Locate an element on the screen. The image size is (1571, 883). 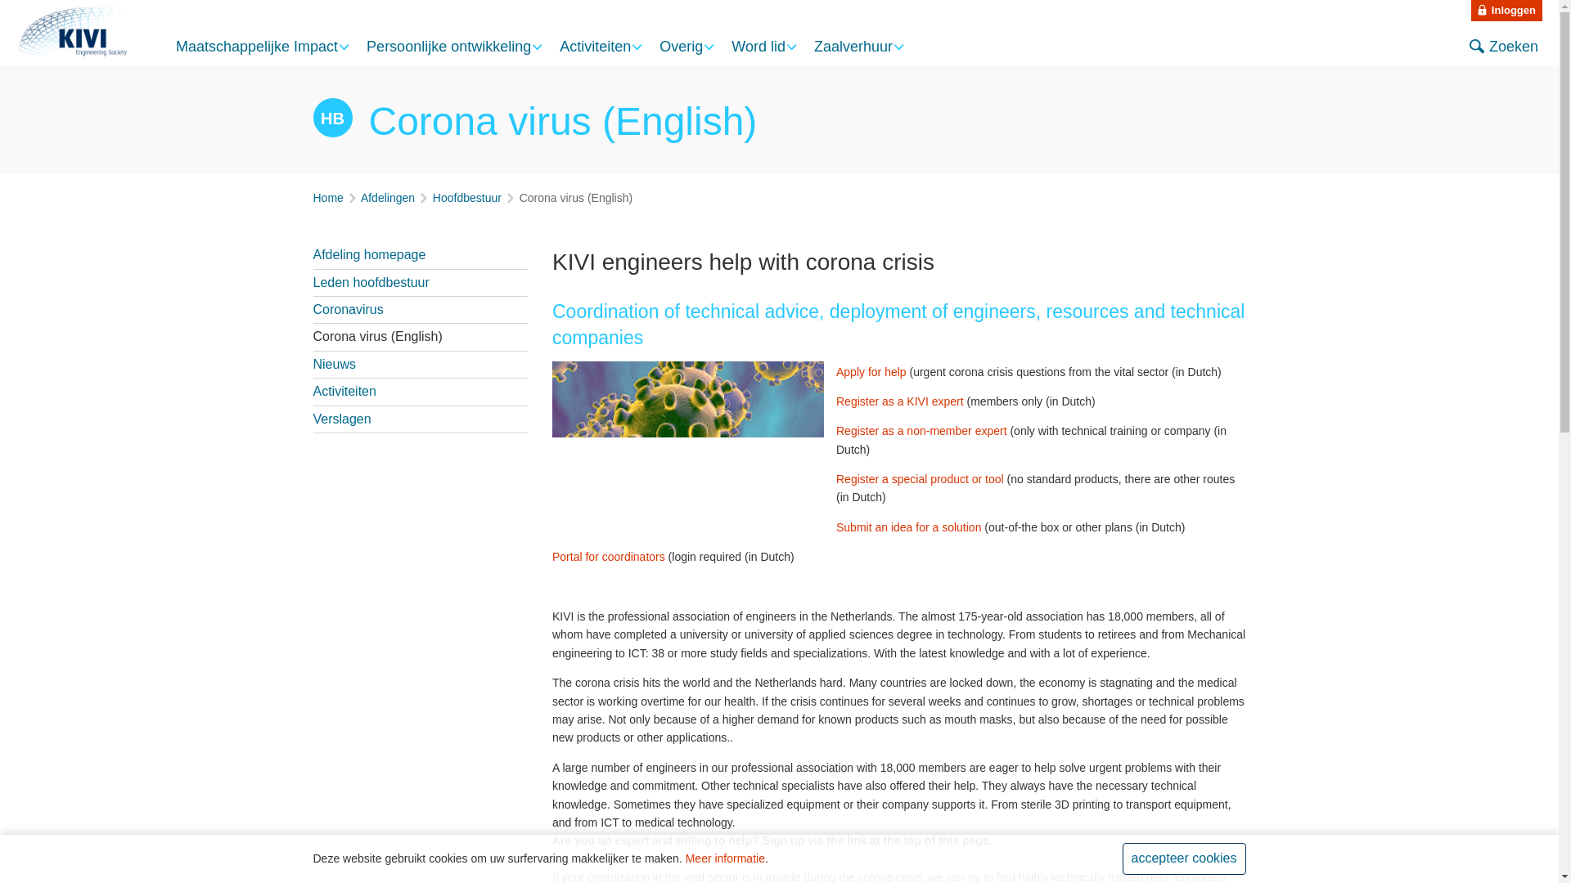
Maatschappelijke Impact is located at coordinates (257, 46).